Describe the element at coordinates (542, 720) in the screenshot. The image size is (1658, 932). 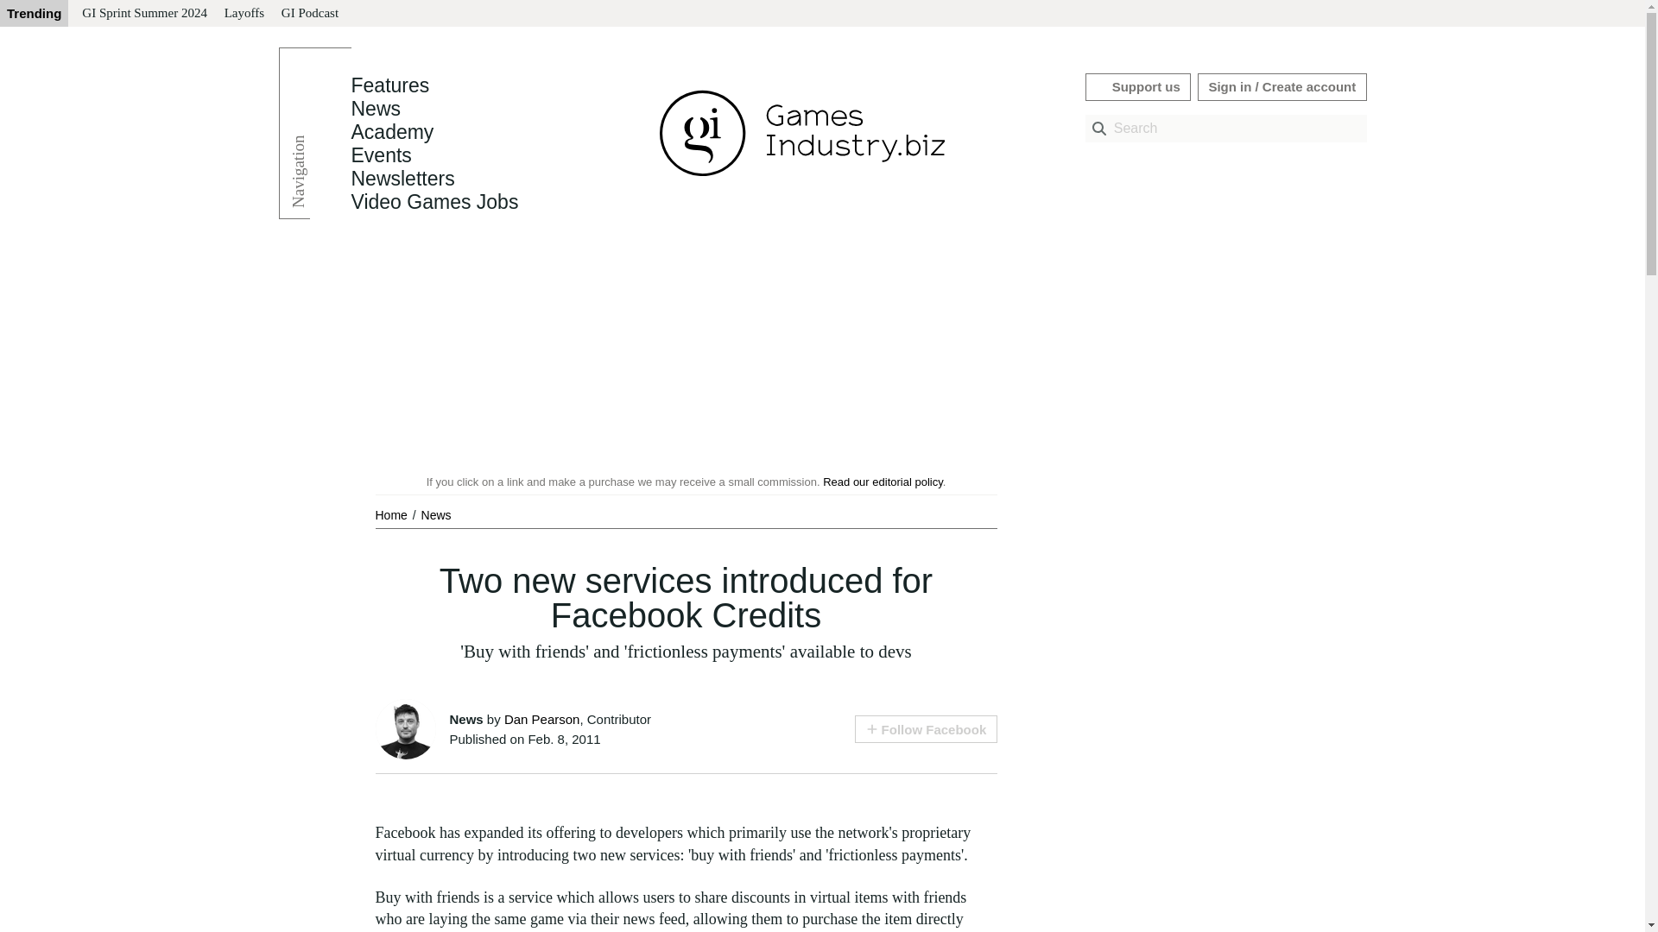
I see `Dan Pearson` at that location.